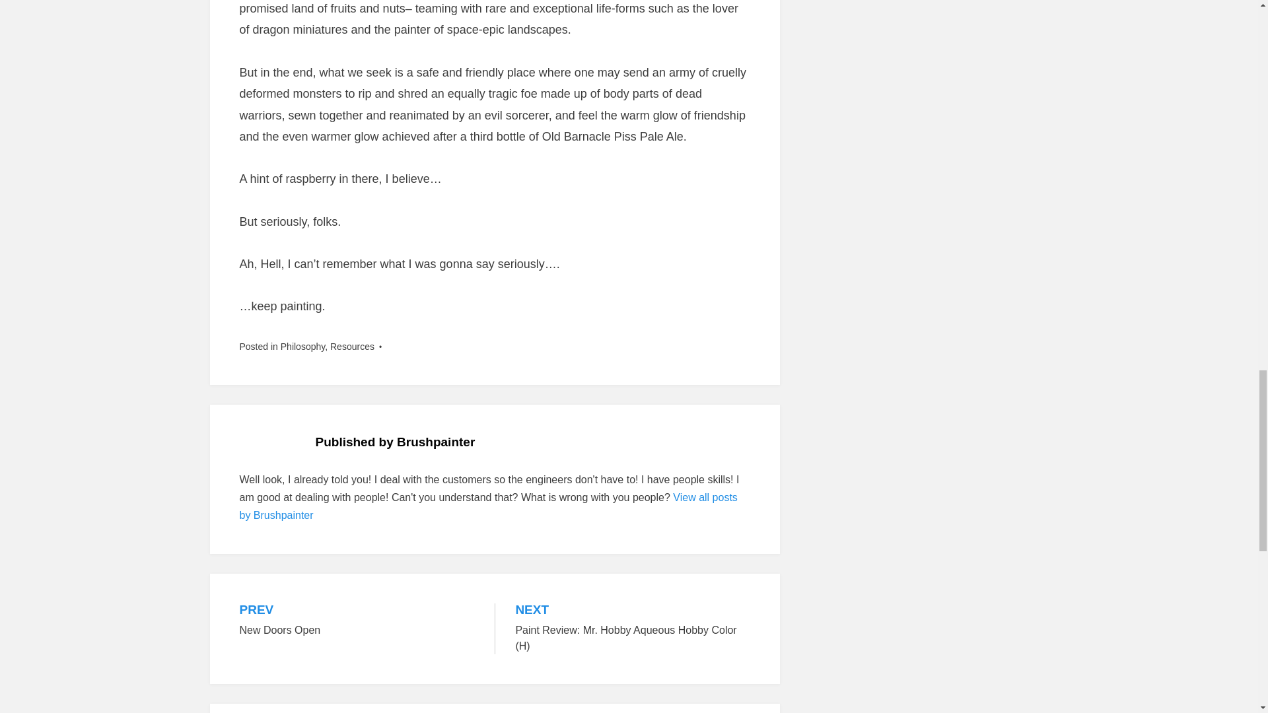 Image resolution: width=1268 pixels, height=713 pixels. Describe the element at coordinates (302, 347) in the screenshot. I see `Philosophy` at that location.